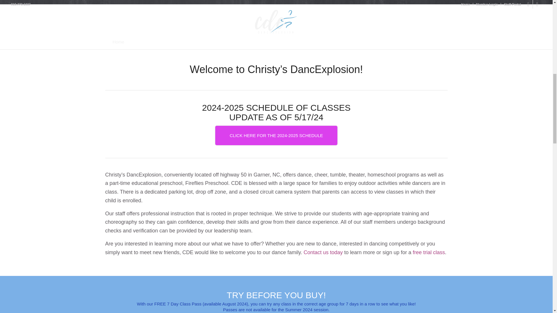 This screenshot has width=557, height=313. Describe the element at coordinates (323, 252) in the screenshot. I see `Contact` at that location.